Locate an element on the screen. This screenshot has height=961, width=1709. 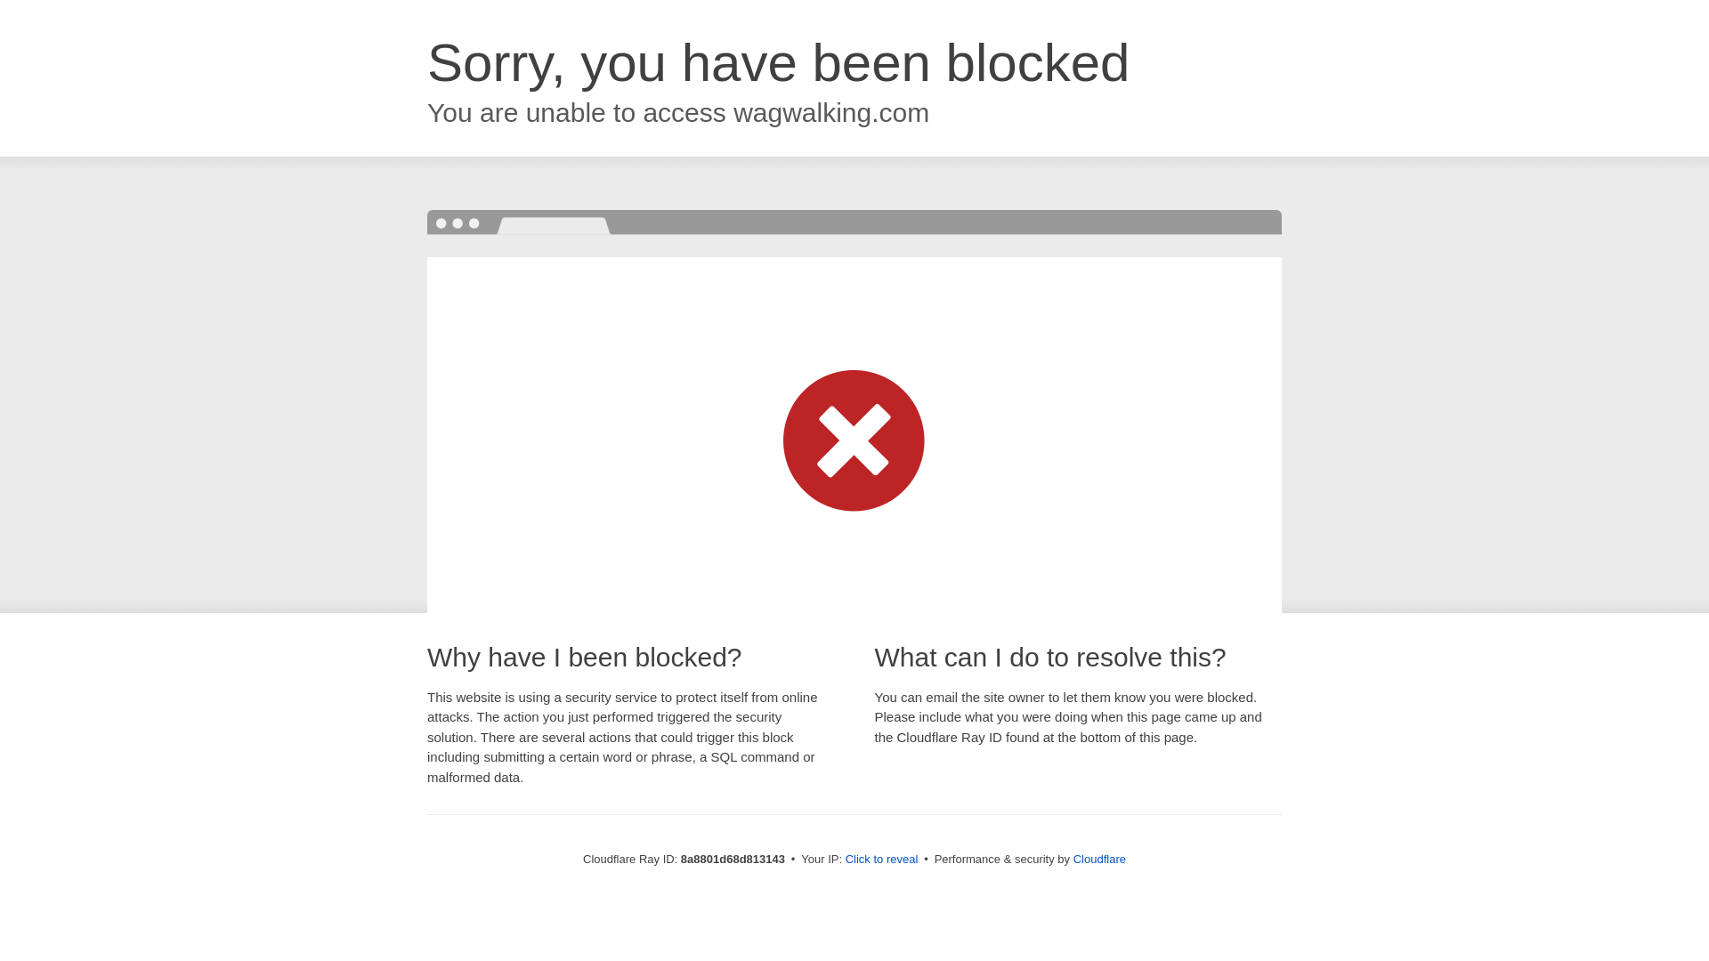
Cloudflare is located at coordinates (1099, 859).